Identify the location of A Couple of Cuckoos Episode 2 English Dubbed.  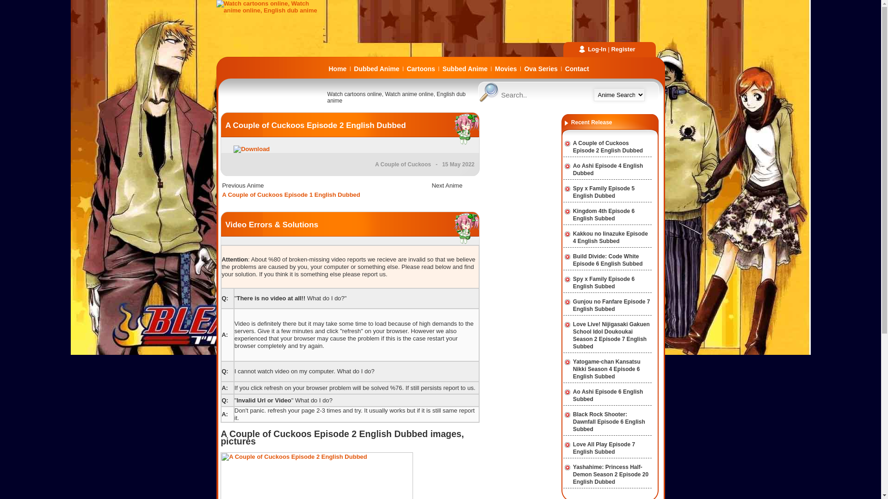
(608, 147).